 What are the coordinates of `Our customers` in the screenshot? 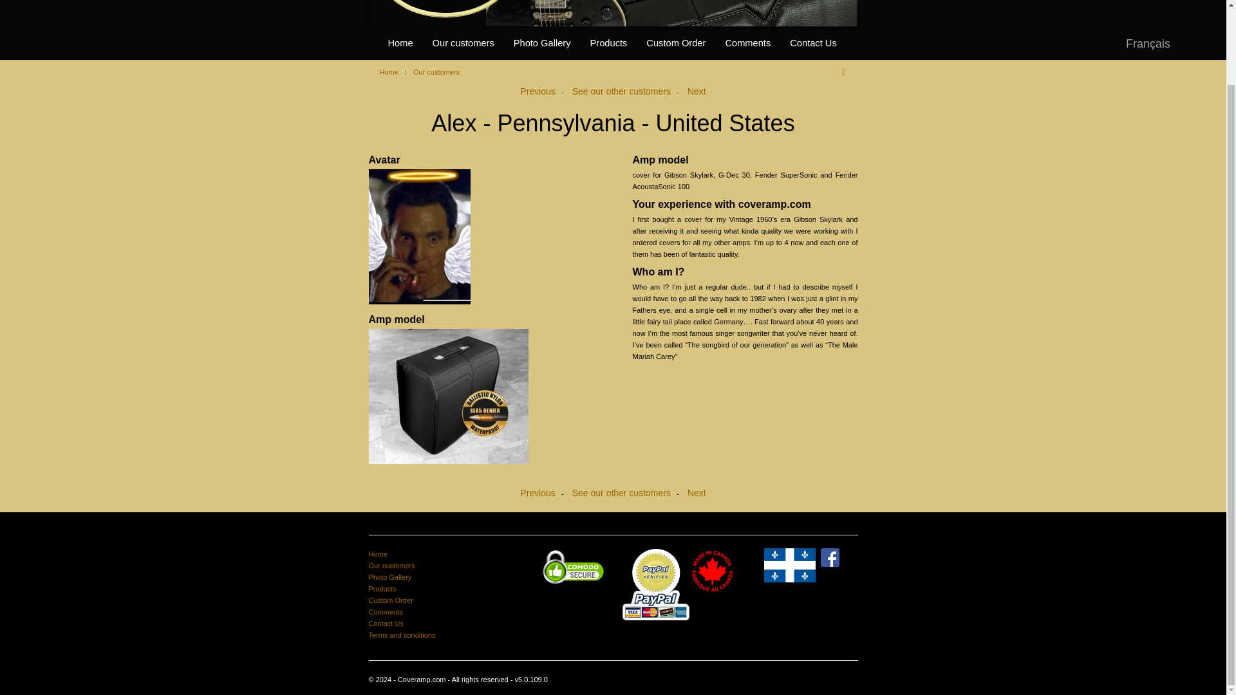 It's located at (391, 565).